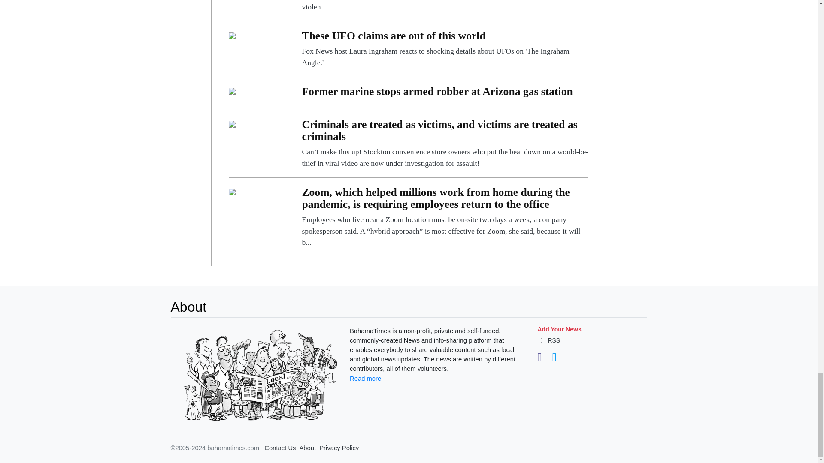  What do you see at coordinates (445, 49) in the screenshot?
I see `These UFO claims are out of this world` at bounding box center [445, 49].